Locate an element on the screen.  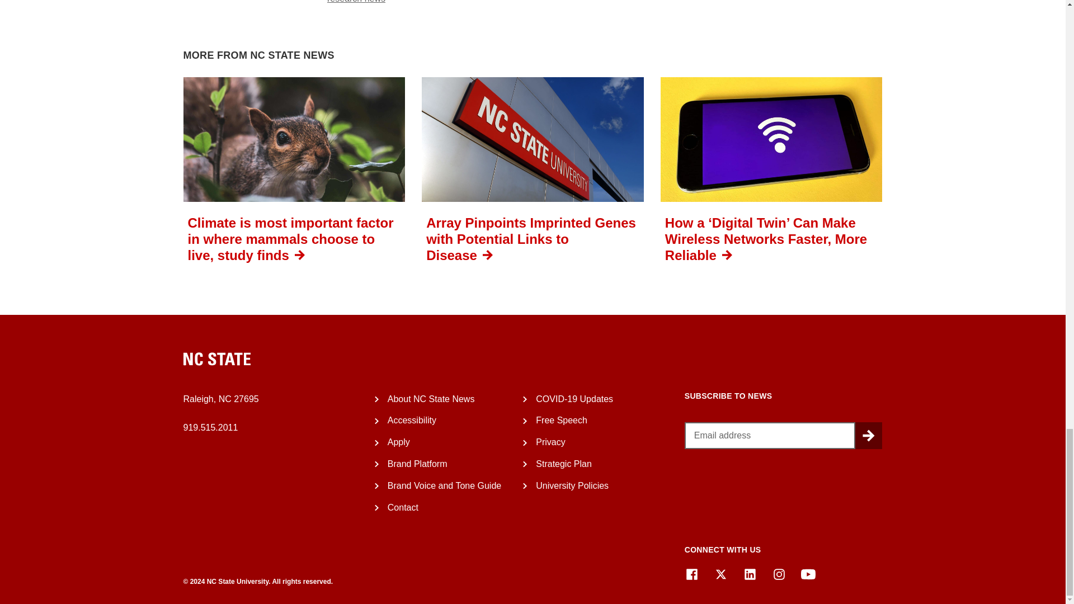
X is located at coordinates (720, 574).